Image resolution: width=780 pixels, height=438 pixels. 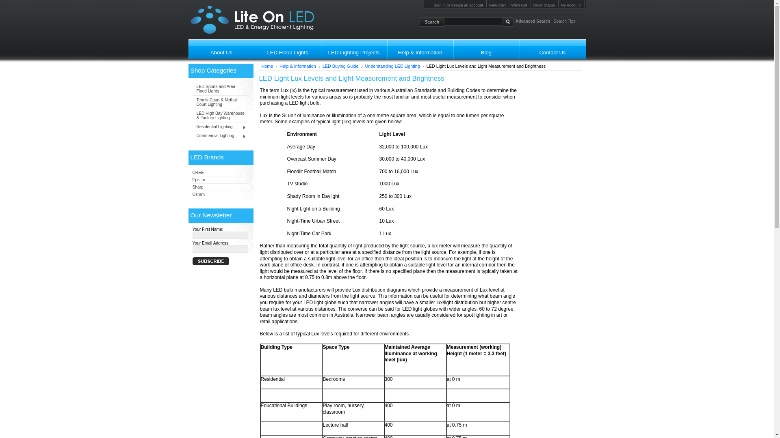 What do you see at coordinates (552, 49) in the screenshot?
I see `Contact Us` at bounding box center [552, 49].